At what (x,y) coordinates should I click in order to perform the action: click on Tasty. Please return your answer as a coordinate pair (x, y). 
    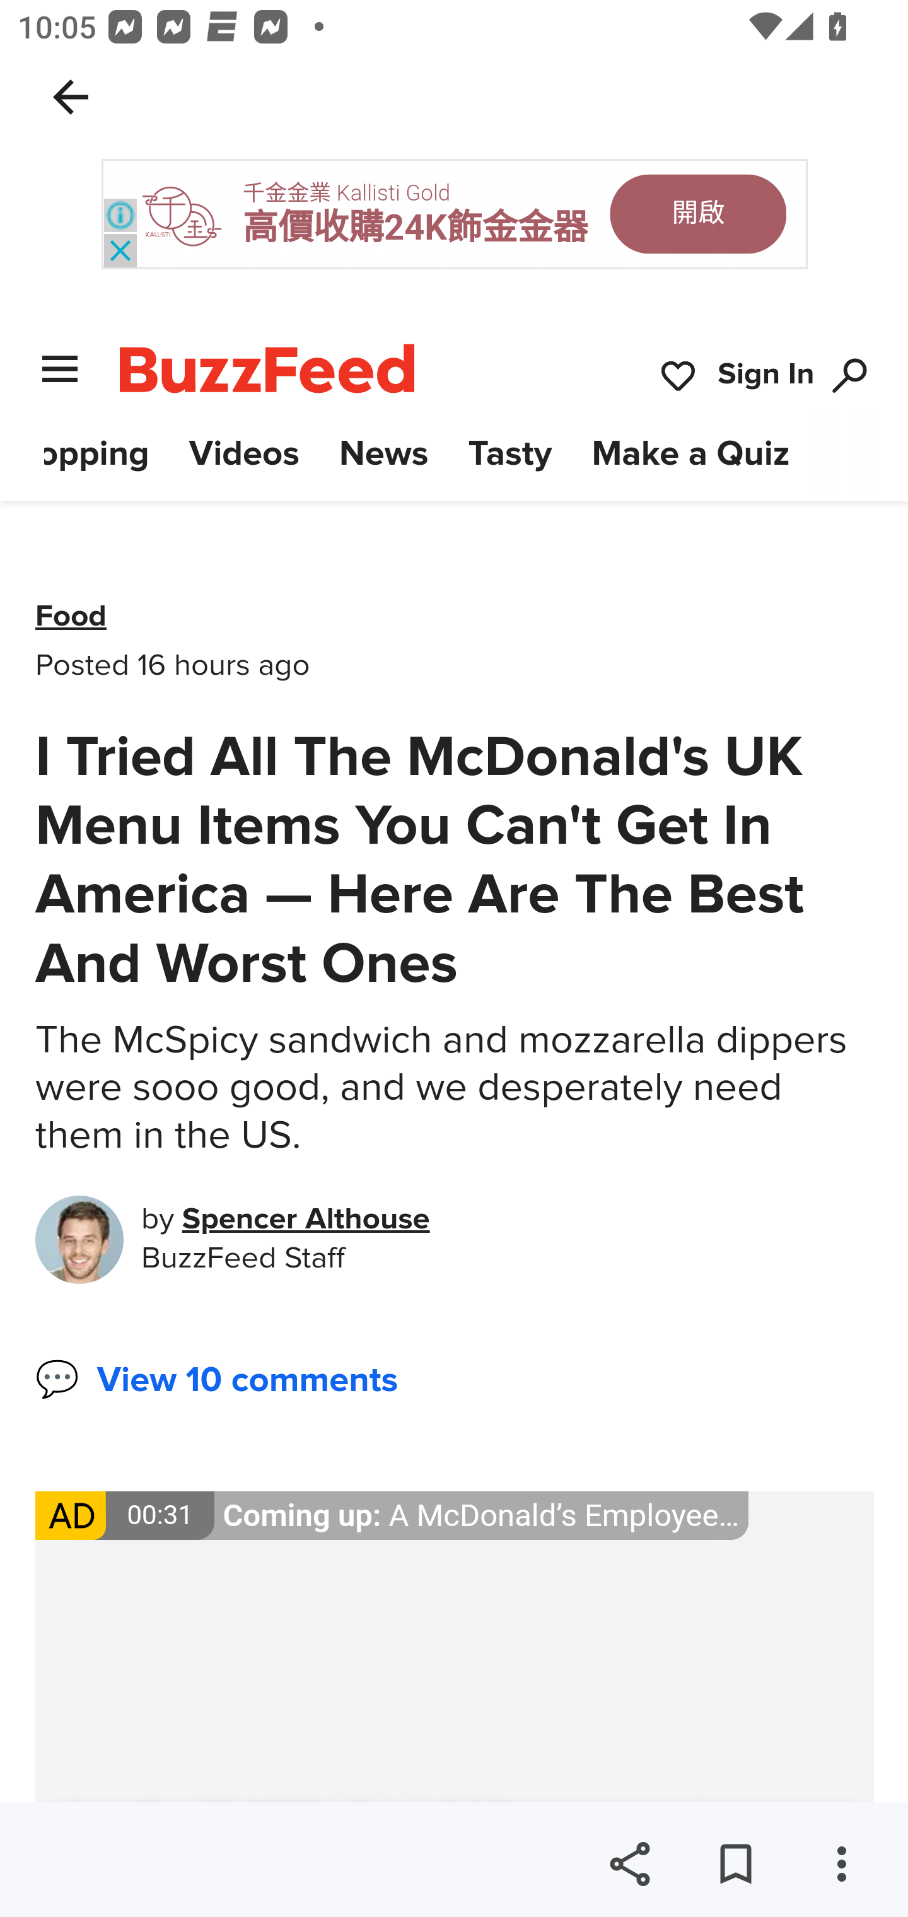
    Looking at the image, I should click on (511, 454).